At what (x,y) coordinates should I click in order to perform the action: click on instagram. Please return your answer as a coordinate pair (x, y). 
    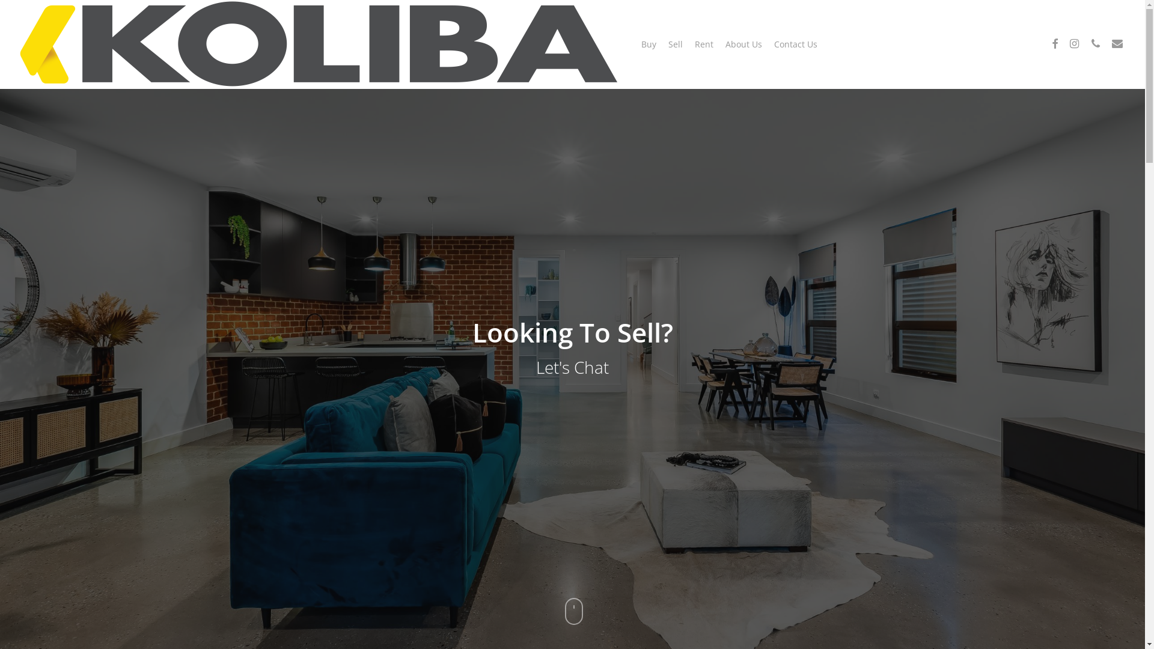
    Looking at the image, I should click on (1074, 44).